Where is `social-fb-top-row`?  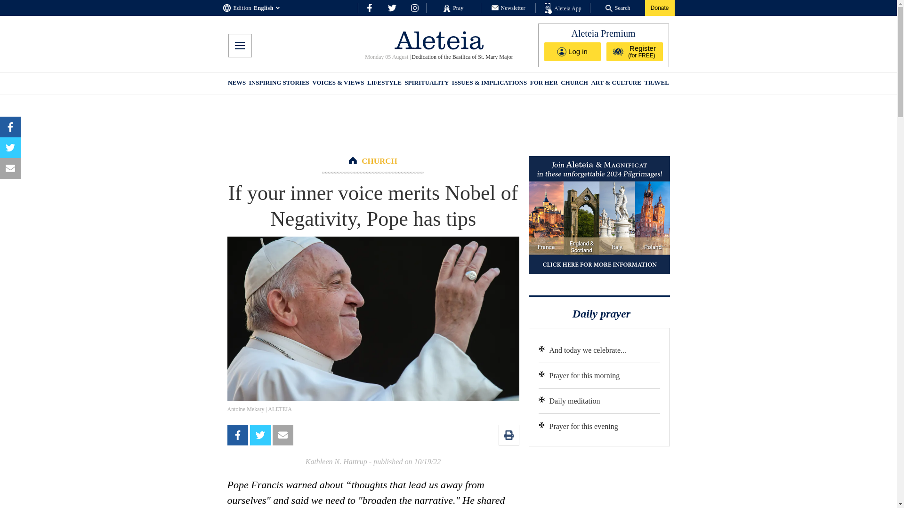 social-fb-top-row is located at coordinates (369, 8).